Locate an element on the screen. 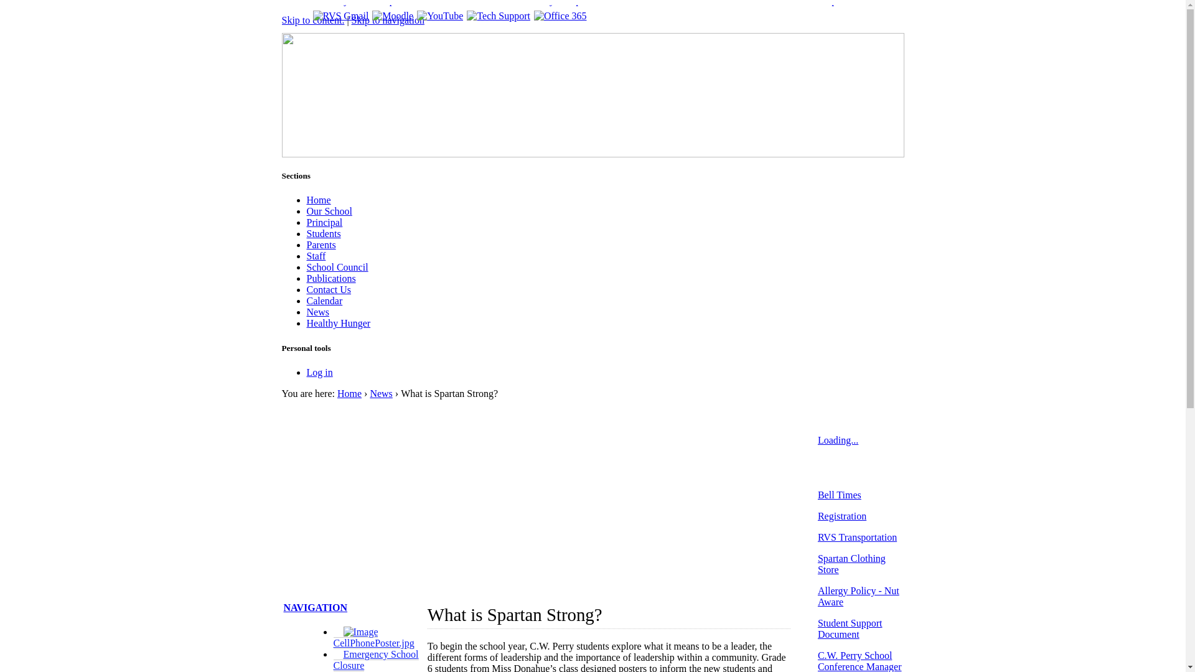  RVS Transportation is located at coordinates (858, 538).